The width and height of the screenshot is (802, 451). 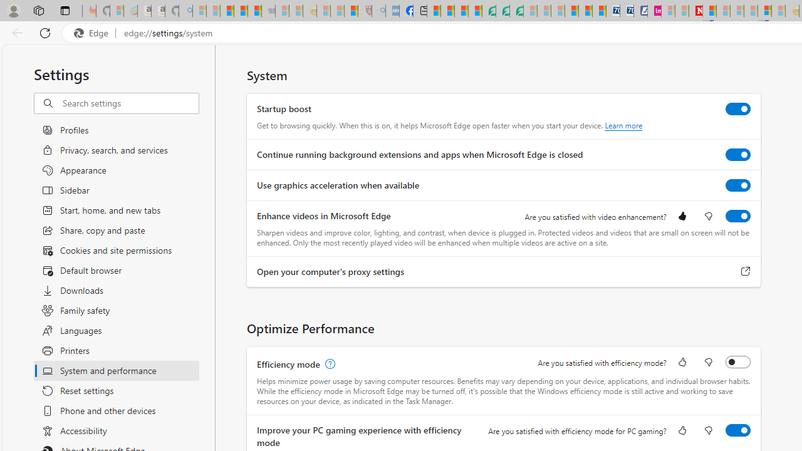 What do you see at coordinates (709, 11) in the screenshot?
I see `Trusted Community Engagement and Contributions | Guidelines` at bounding box center [709, 11].